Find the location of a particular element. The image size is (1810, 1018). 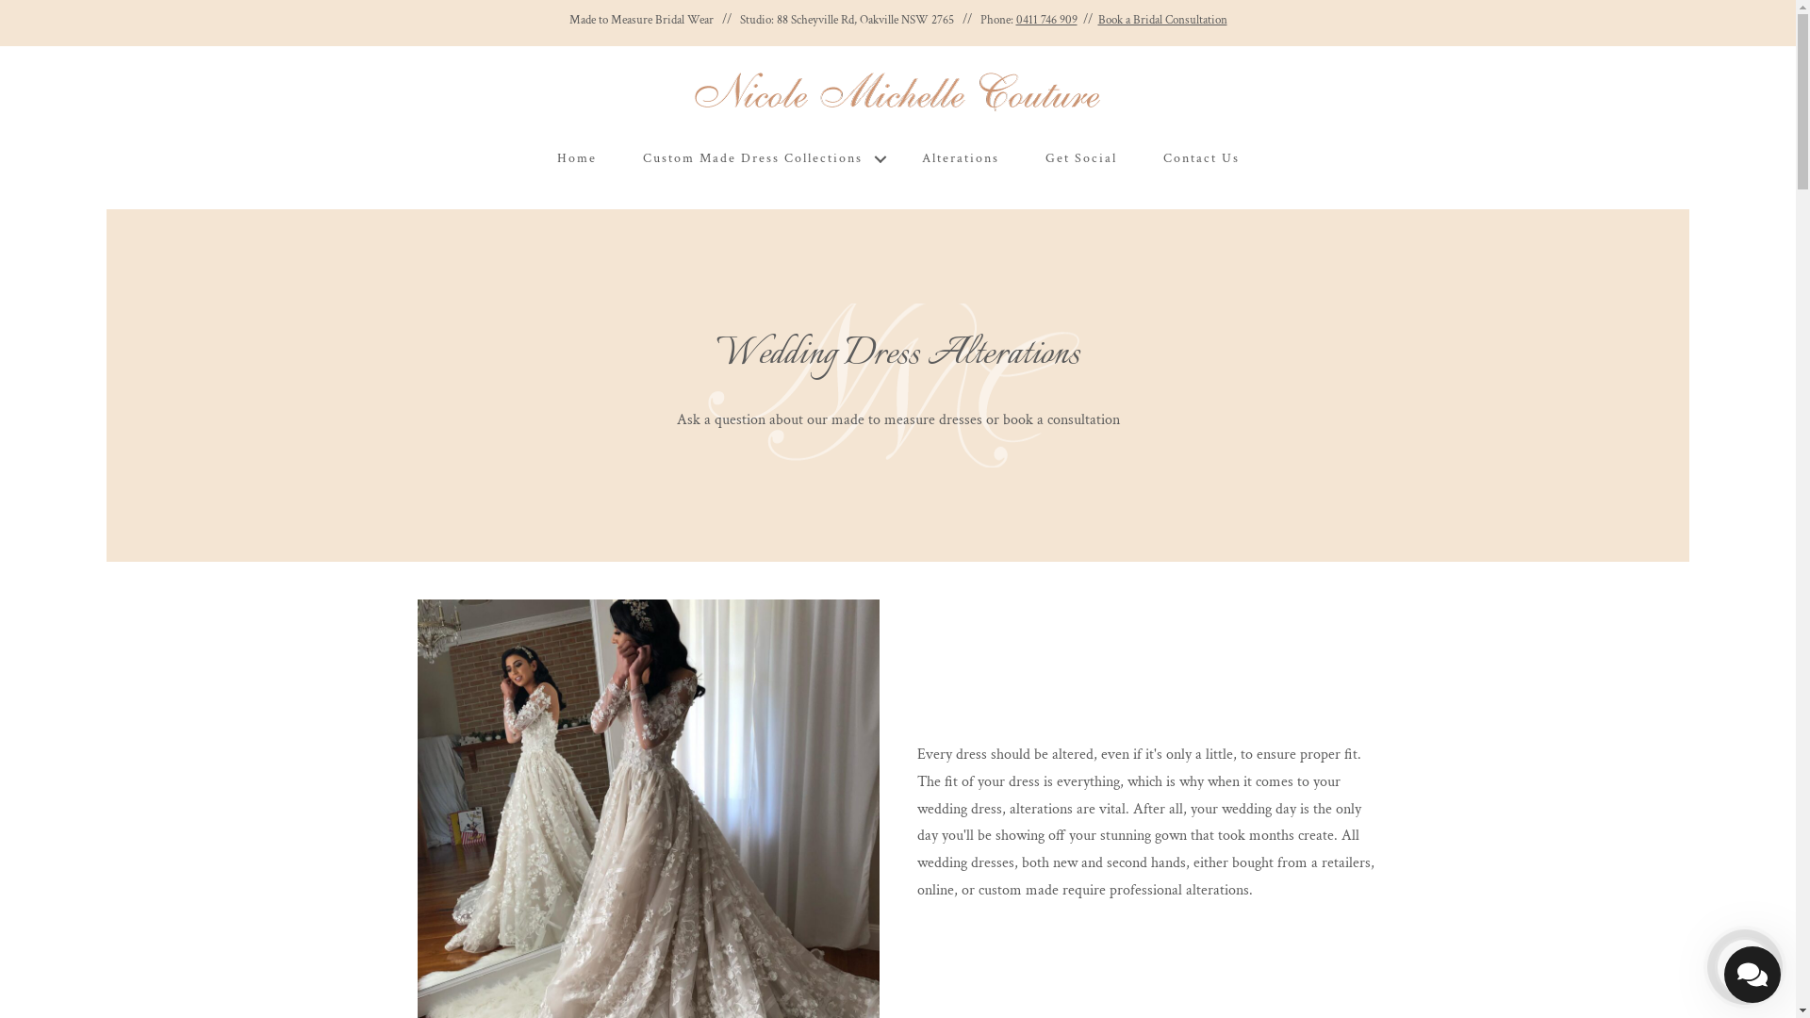

Get Social is located at coordinates (1080, 158).